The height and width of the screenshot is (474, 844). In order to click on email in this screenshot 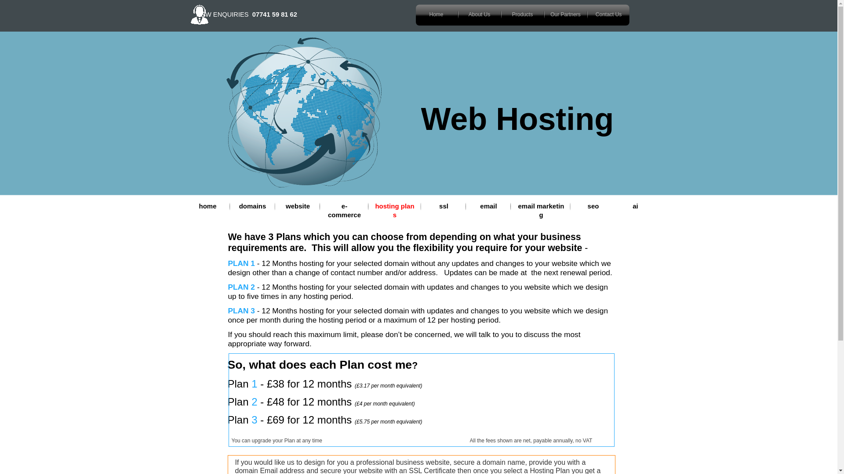, I will do `click(487, 206)`.